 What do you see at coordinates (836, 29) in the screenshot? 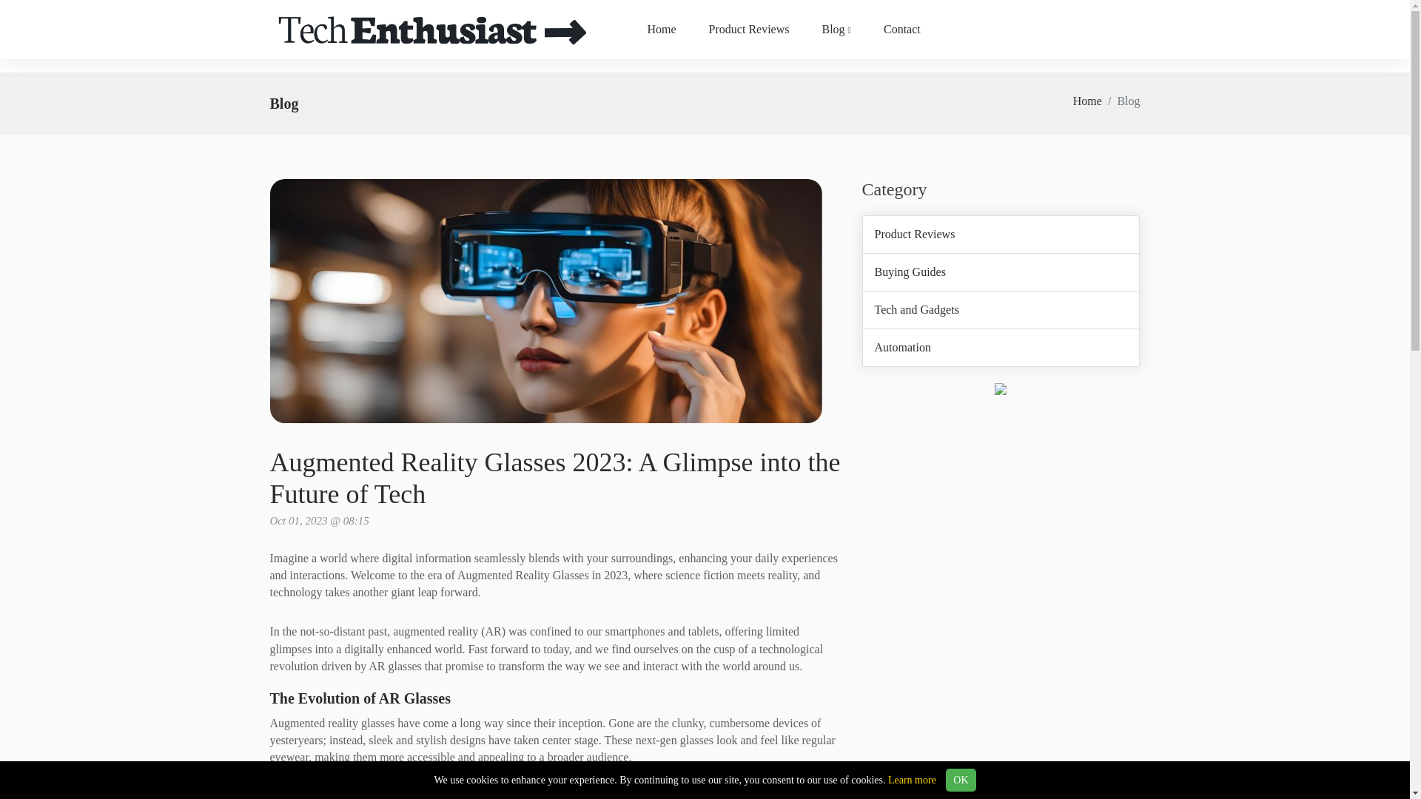
I see `Blog` at bounding box center [836, 29].